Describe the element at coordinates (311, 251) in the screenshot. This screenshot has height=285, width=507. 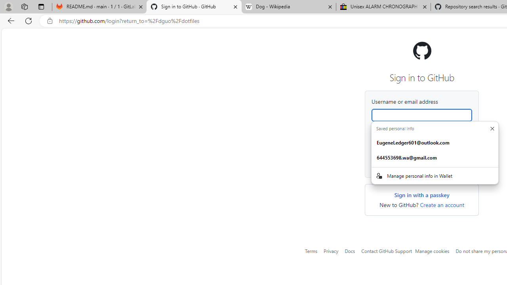
I see `Terms` at that location.